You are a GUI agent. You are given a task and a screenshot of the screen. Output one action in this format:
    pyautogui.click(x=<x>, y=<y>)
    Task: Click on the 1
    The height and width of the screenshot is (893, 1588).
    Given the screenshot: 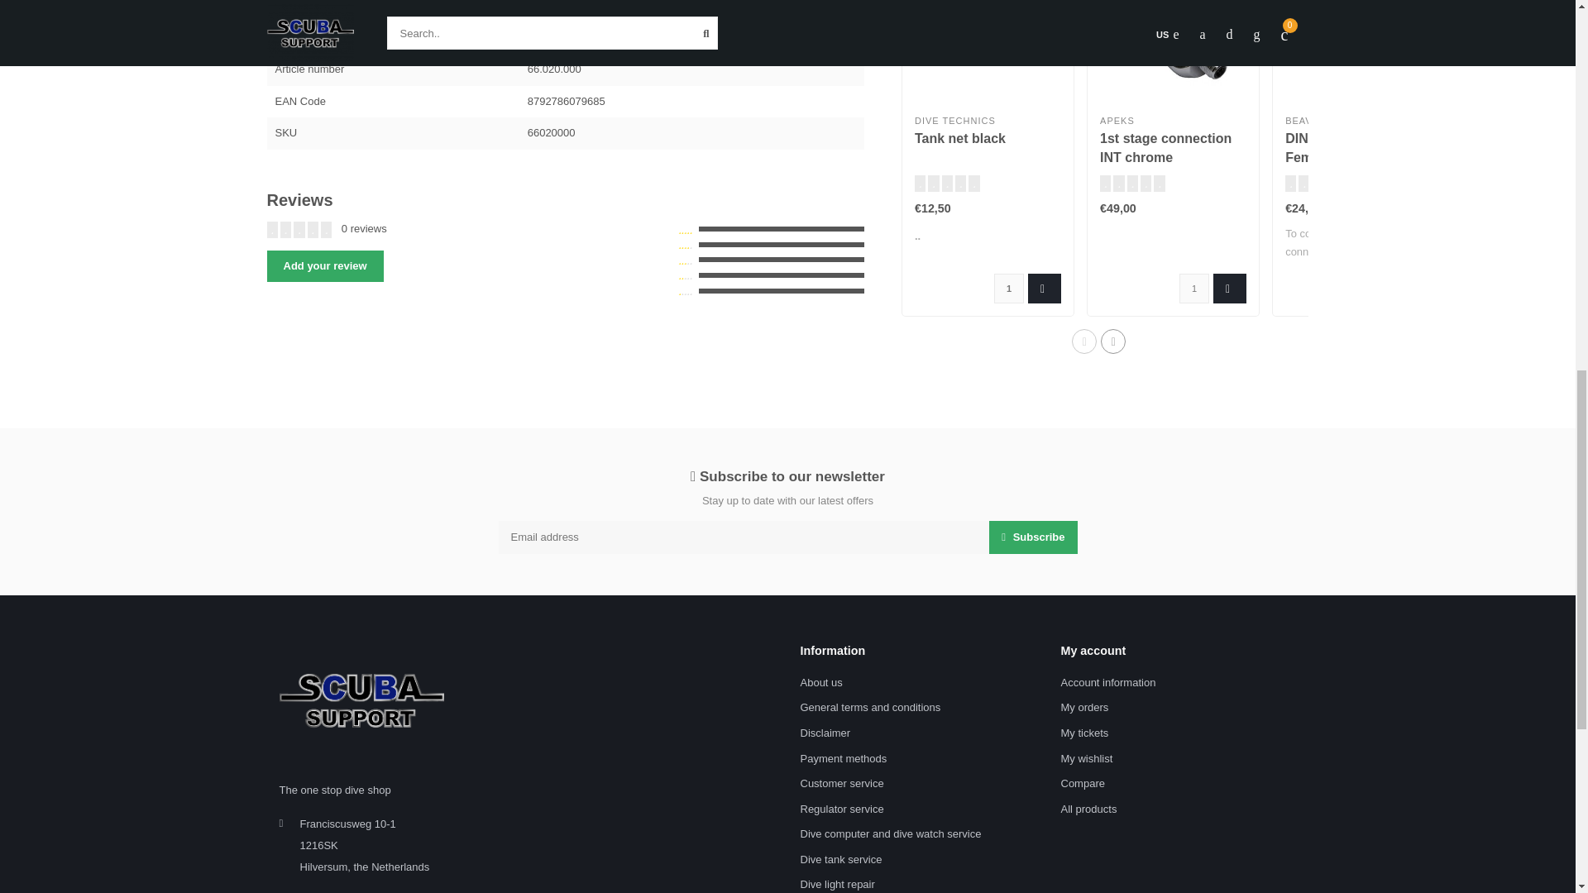 What is the action you would take?
    pyautogui.click(x=1194, y=288)
    